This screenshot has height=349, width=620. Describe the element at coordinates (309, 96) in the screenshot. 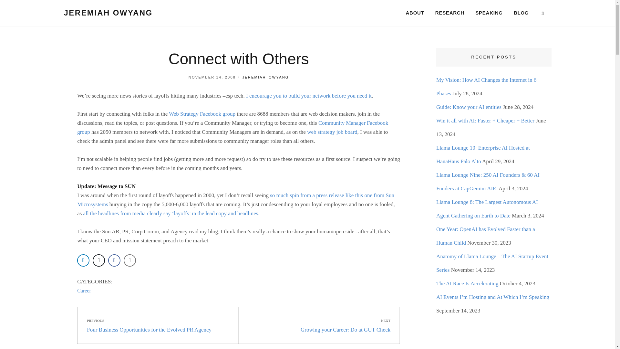

I see `I encourage you to build your network before you need it` at that location.